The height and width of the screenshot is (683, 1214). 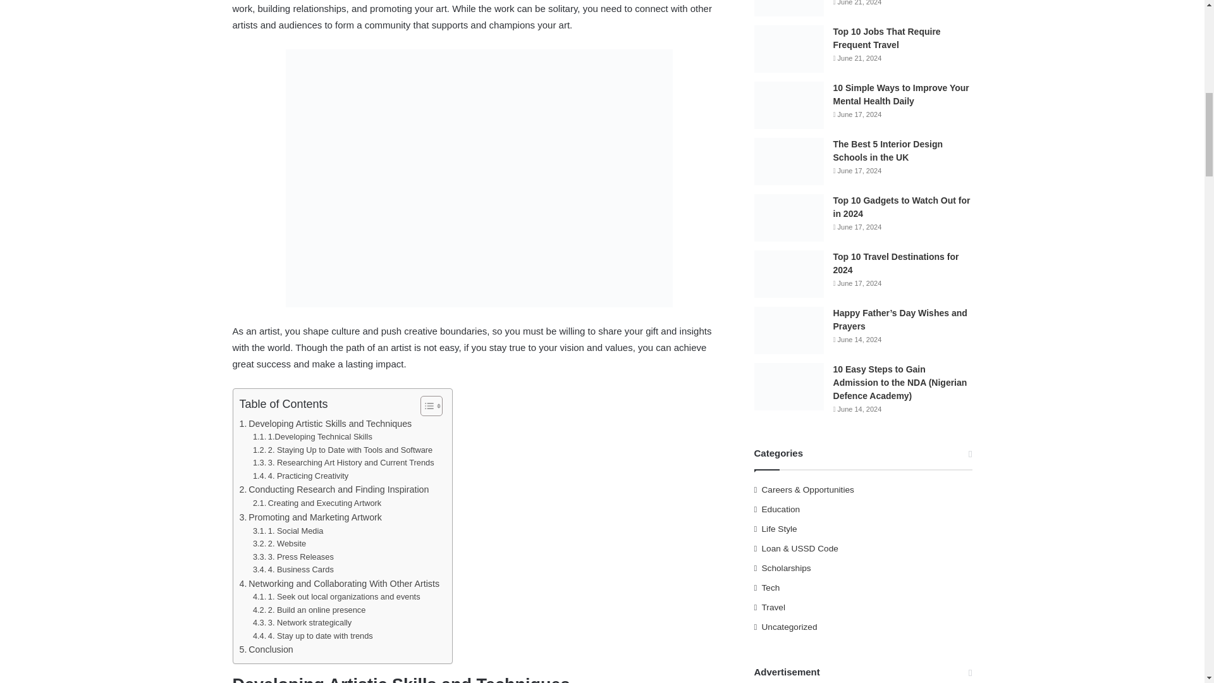 What do you see at coordinates (309, 610) in the screenshot?
I see `2. Build an online presence` at bounding box center [309, 610].